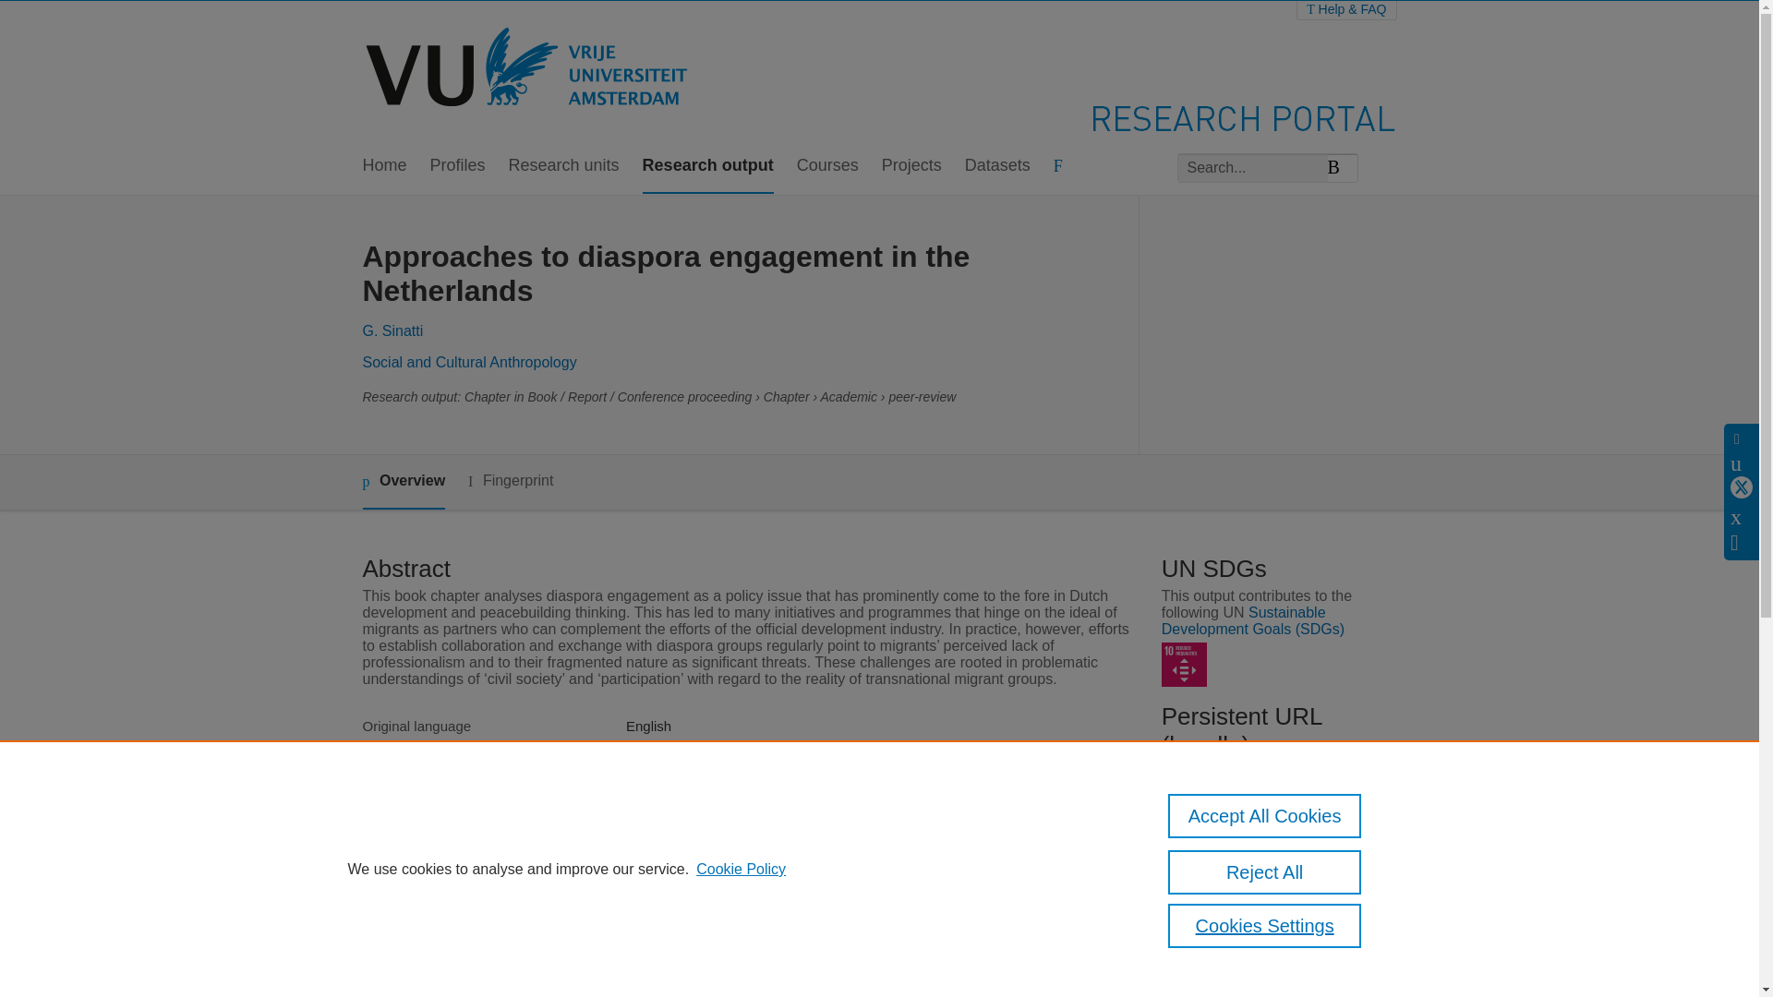  What do you see at coordinates (458, 166) in the screenshot?
I see `Profiles` at bounding box center [458, 166].